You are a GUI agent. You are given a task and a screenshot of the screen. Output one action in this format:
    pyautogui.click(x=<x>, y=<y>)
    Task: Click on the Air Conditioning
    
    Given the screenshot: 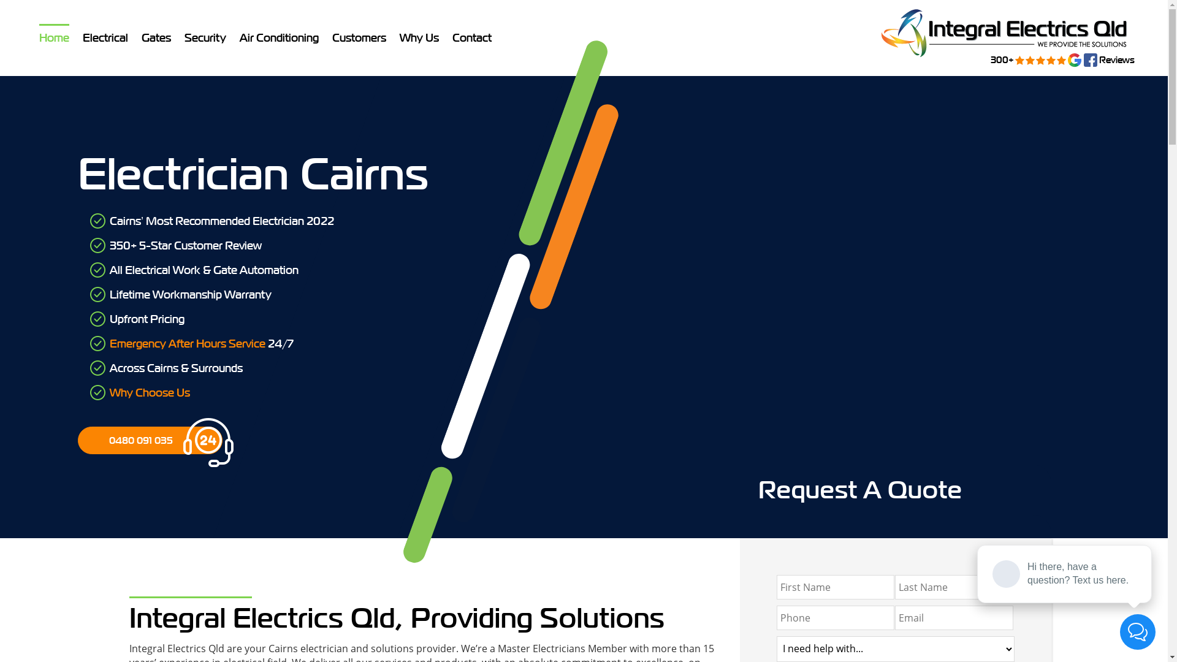 What is the action you would take?
    pyautogui.click(x=280, y=38)
    